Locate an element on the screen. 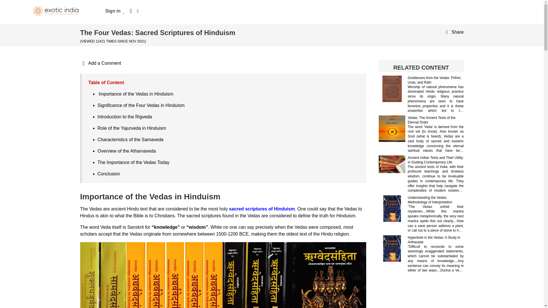 The height and width of the screenshot is (308, 548). Add a Comment is located at coordinates (100, 63).